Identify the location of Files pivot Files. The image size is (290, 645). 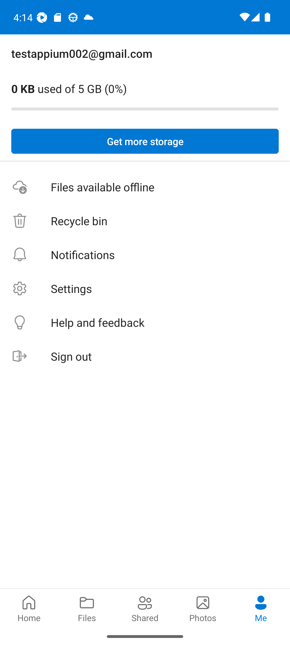
(87, 608).